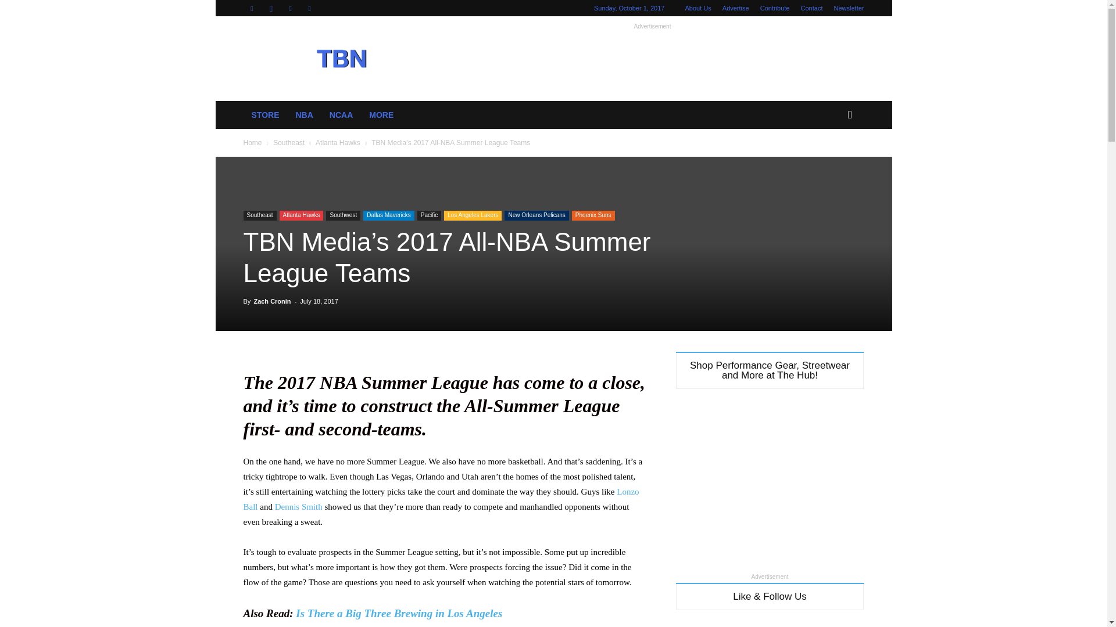  What do you see at coordinates (338, 142) in the screenshot?
I see `View all posts in Atlanta Hawks` at bounding box center [338, 142].